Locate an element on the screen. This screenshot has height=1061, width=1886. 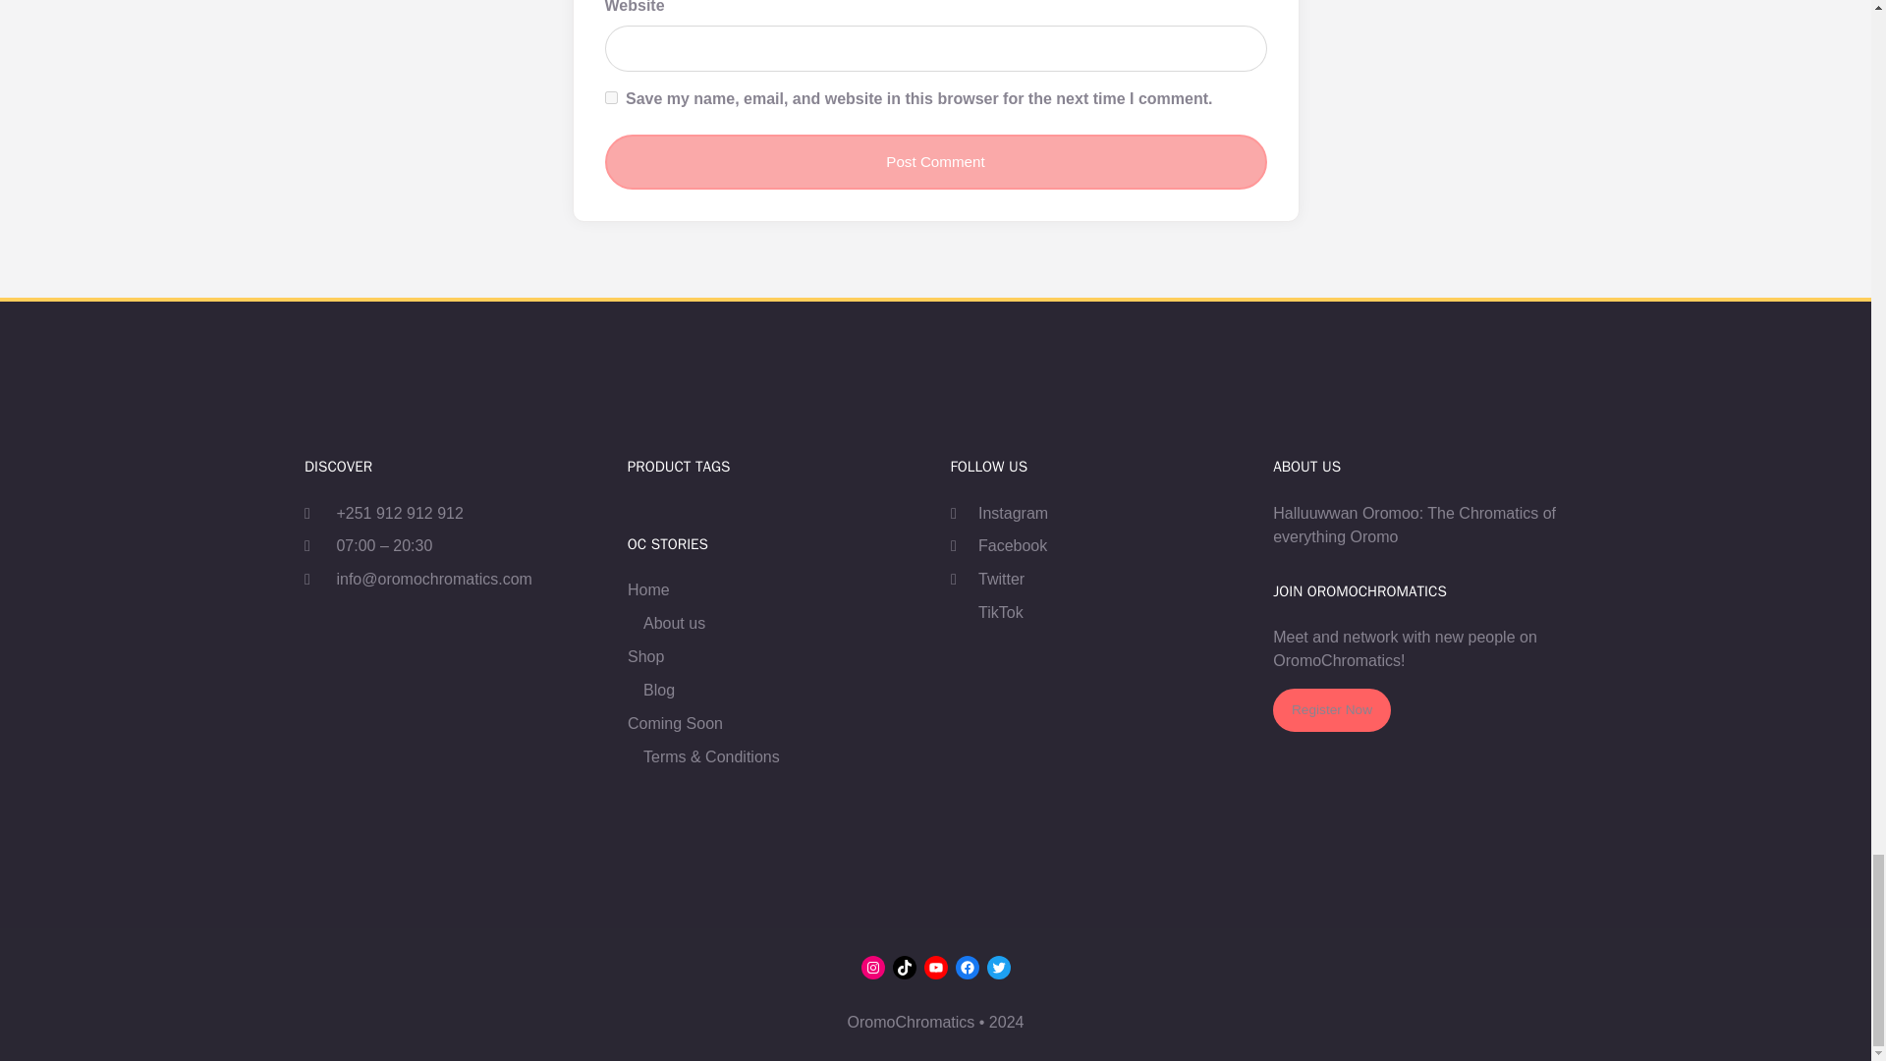
About us is located at coordinates (674, 623).